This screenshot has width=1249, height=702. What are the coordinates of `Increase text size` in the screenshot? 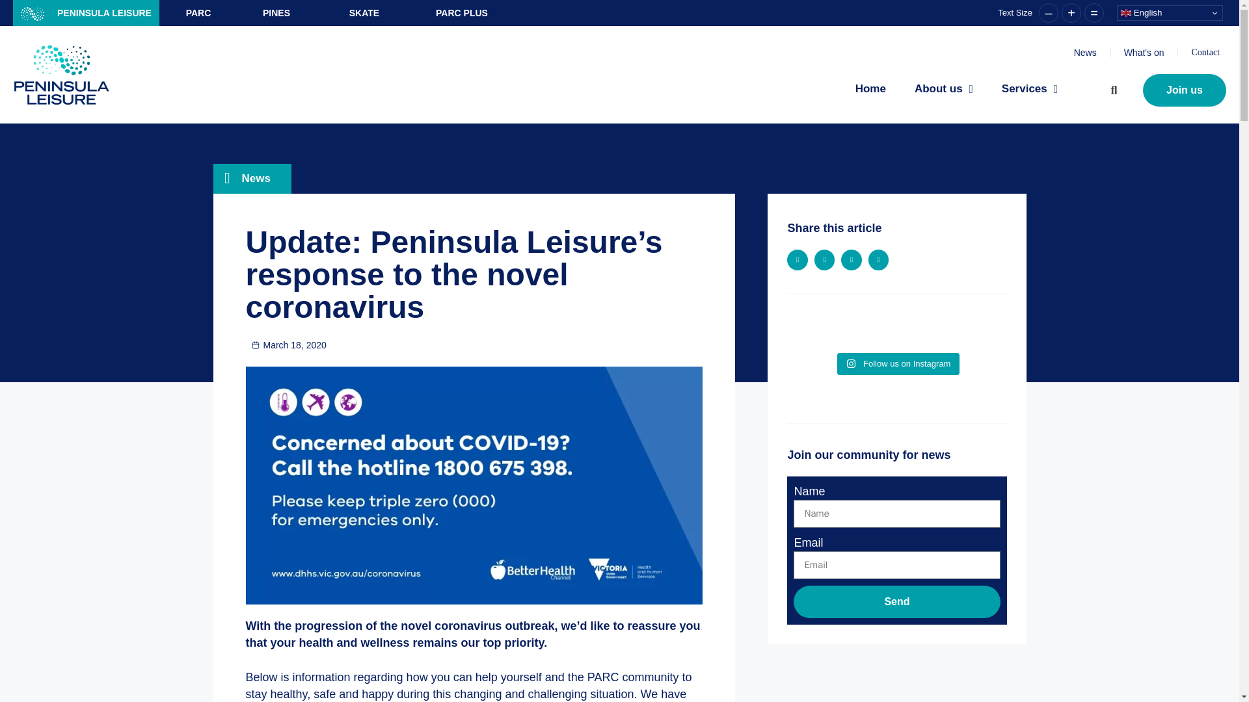 It's located at (1071, 13).